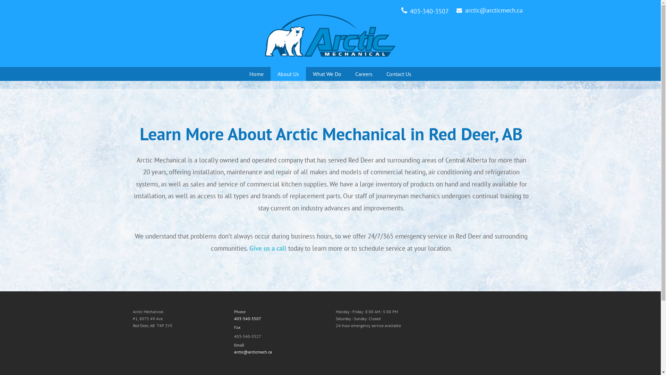 The height and width of the screenshot is (375, 666). I want to click on What We Do, so click(327, 74).